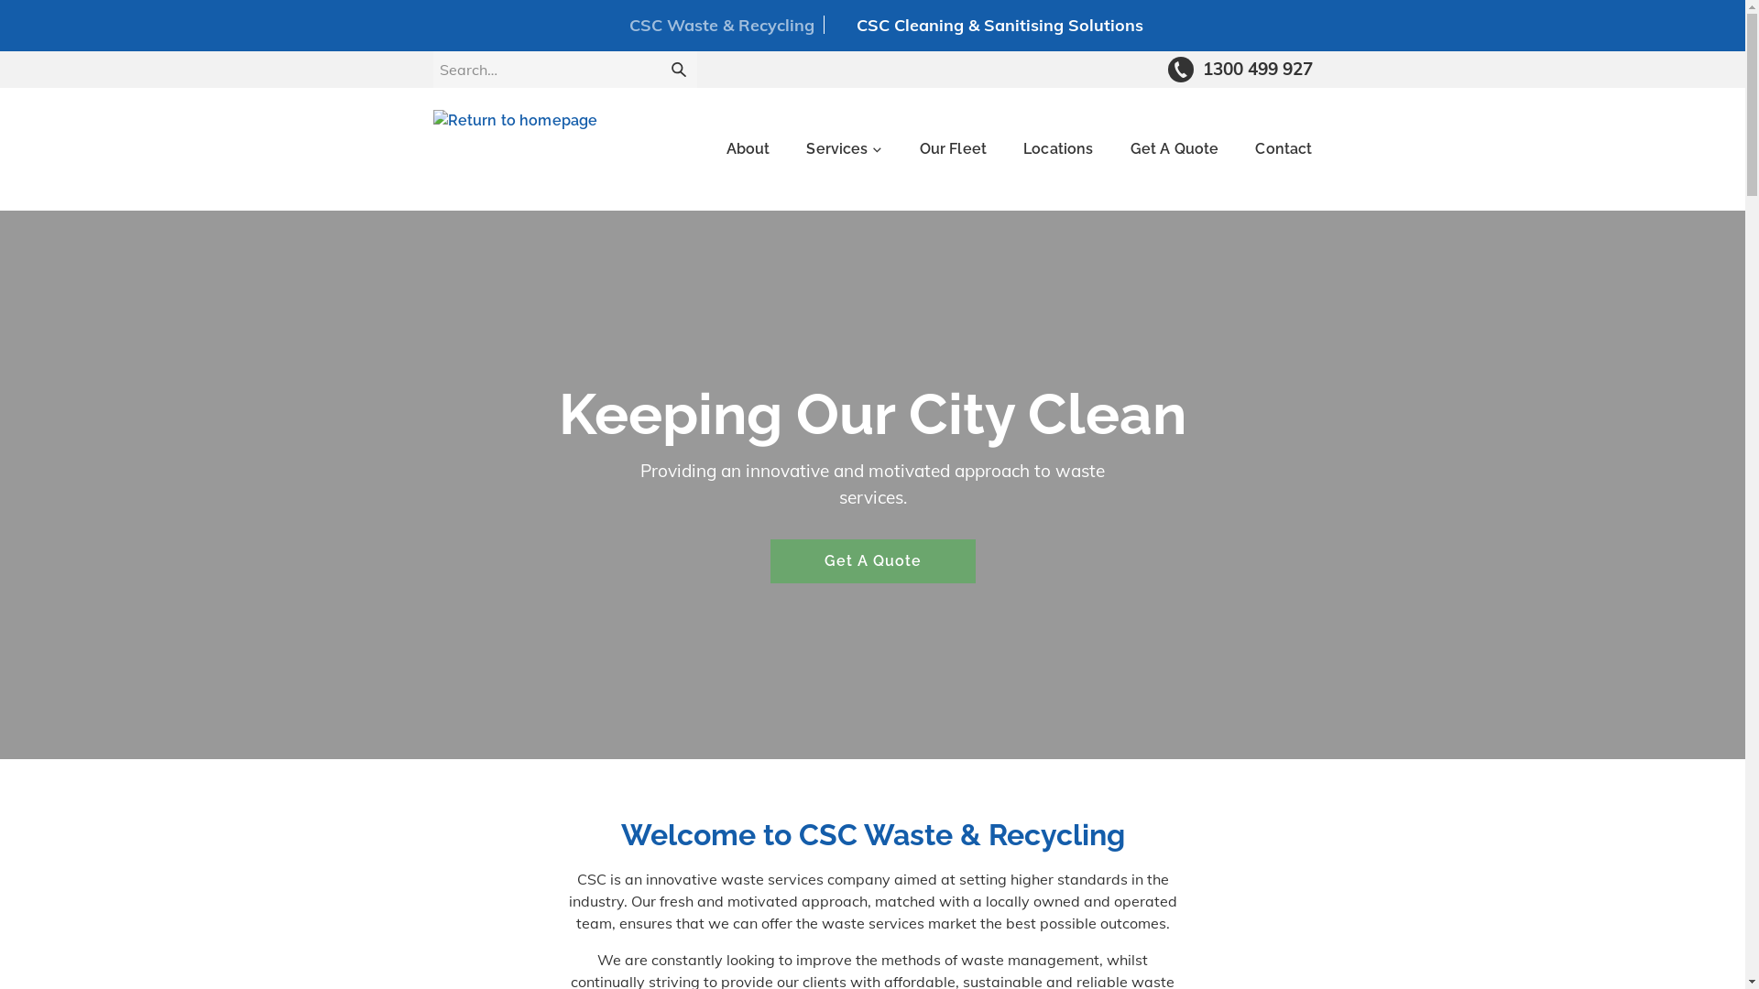  What do you see at coordinates (708, 25) in the screenshot?
I see `CSC Waste & Recycling` at bounding box center [708, 25].